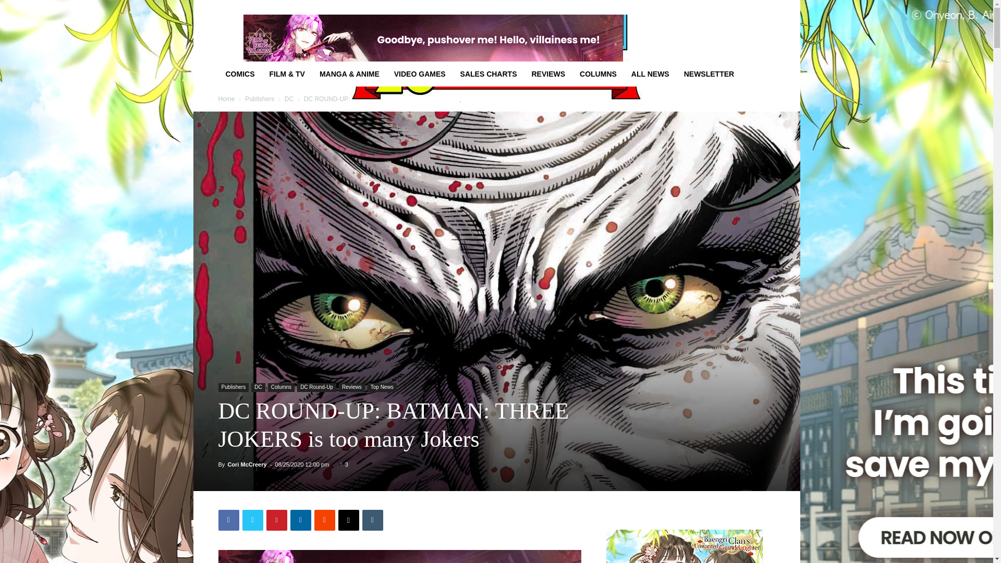 This screenshot has height=563, width=1001. What do you see at coordinates (260, 99) in the screenshot?
I see `View all posts in Publishers` at bounding box center [260, 99].